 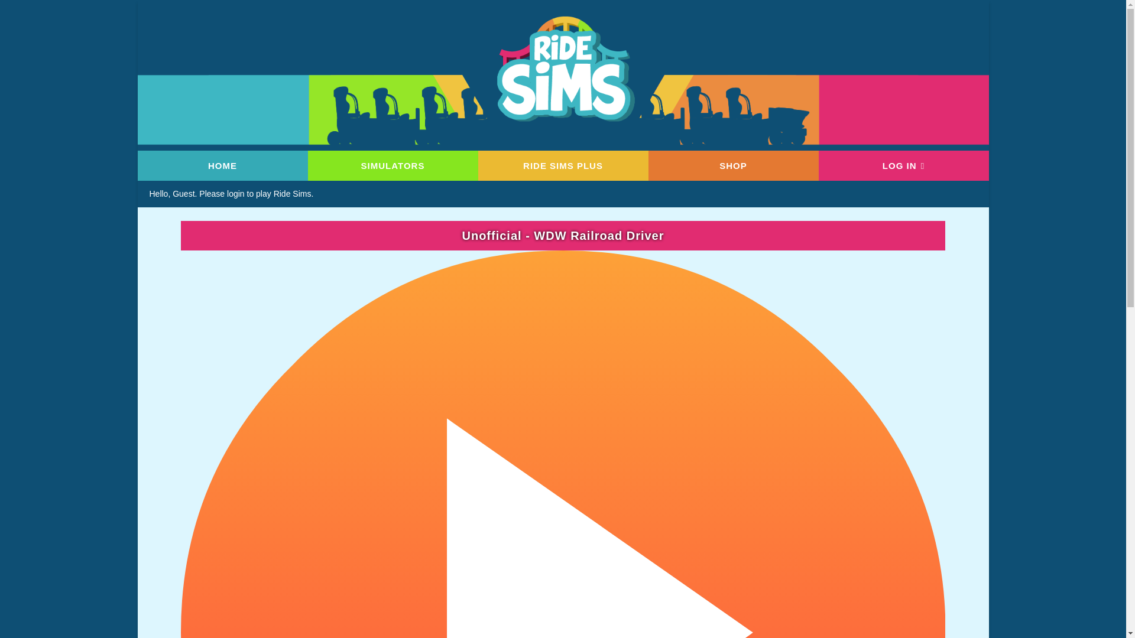 I want to click on login, so click(x=236, y=193).